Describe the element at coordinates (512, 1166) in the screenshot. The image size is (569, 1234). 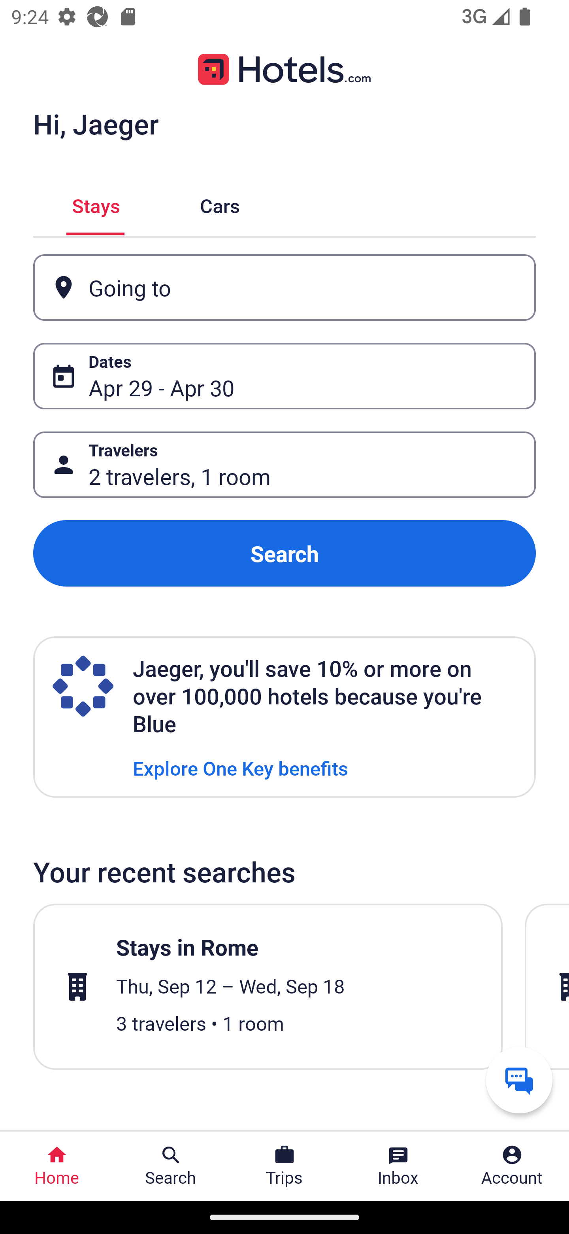
I see `Account Profile. Button` at that location.